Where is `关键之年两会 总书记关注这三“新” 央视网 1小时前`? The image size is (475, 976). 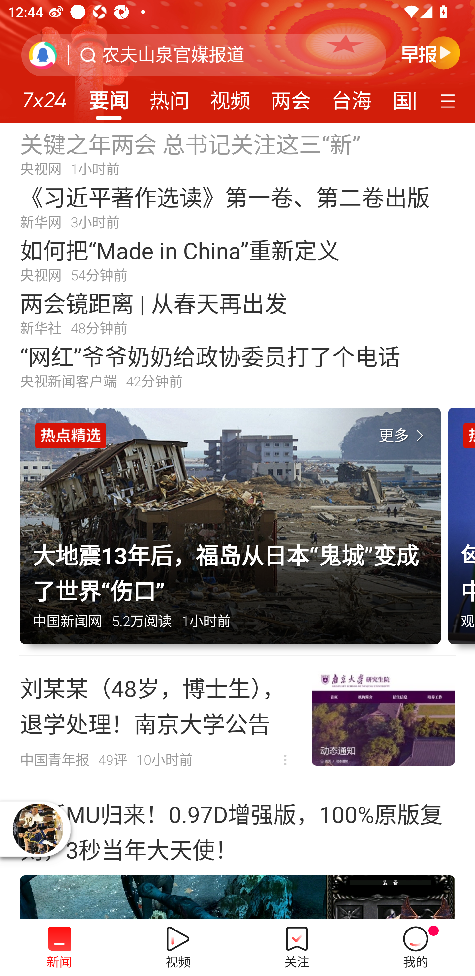
关键之年两会 总书记关注这三“新” 央视网 1小时前 is located at coordinates (237, 153).